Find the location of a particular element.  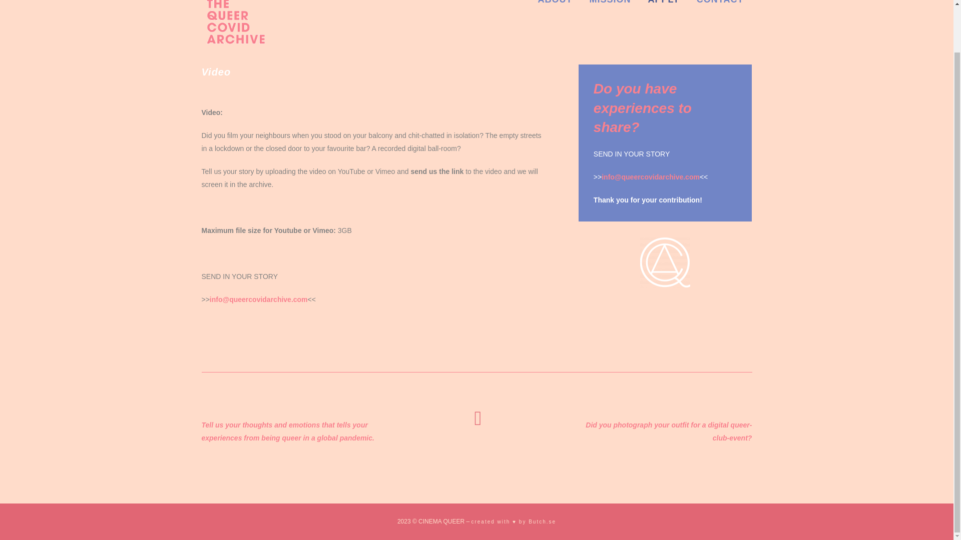

MISSION is located at coordinates (610, 25).